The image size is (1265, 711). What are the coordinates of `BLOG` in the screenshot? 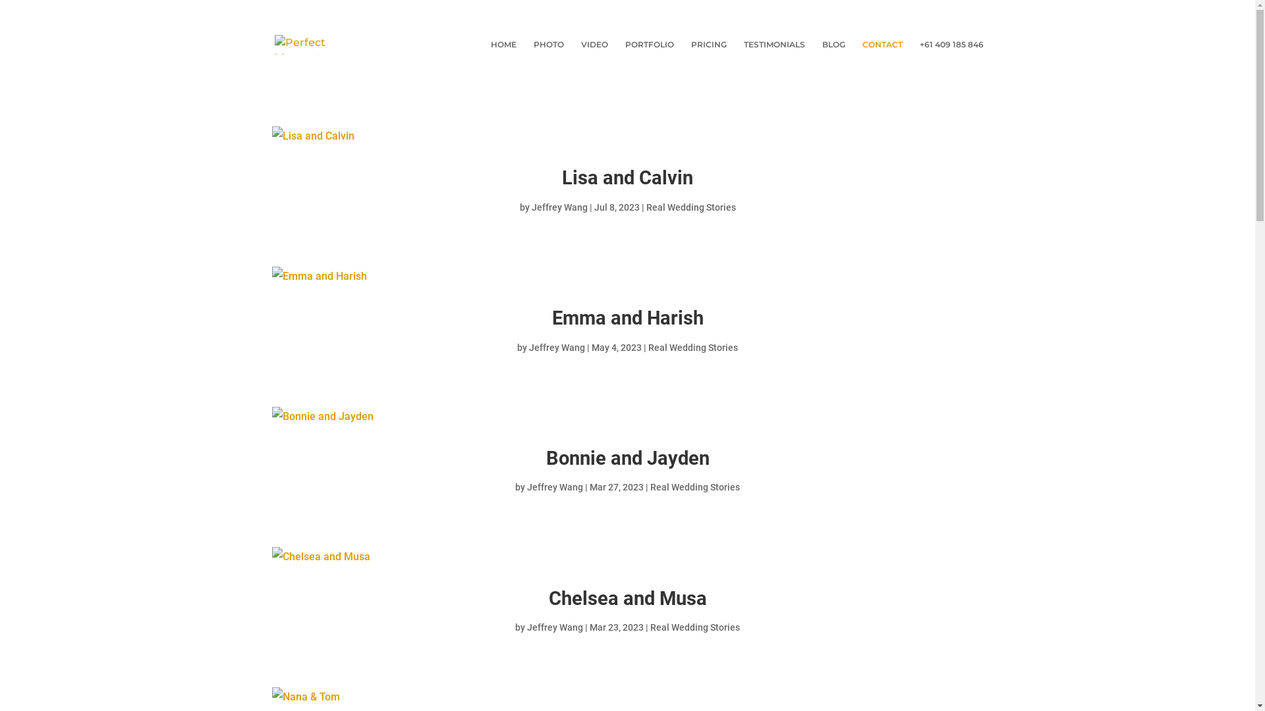 It's located at (834, 55).